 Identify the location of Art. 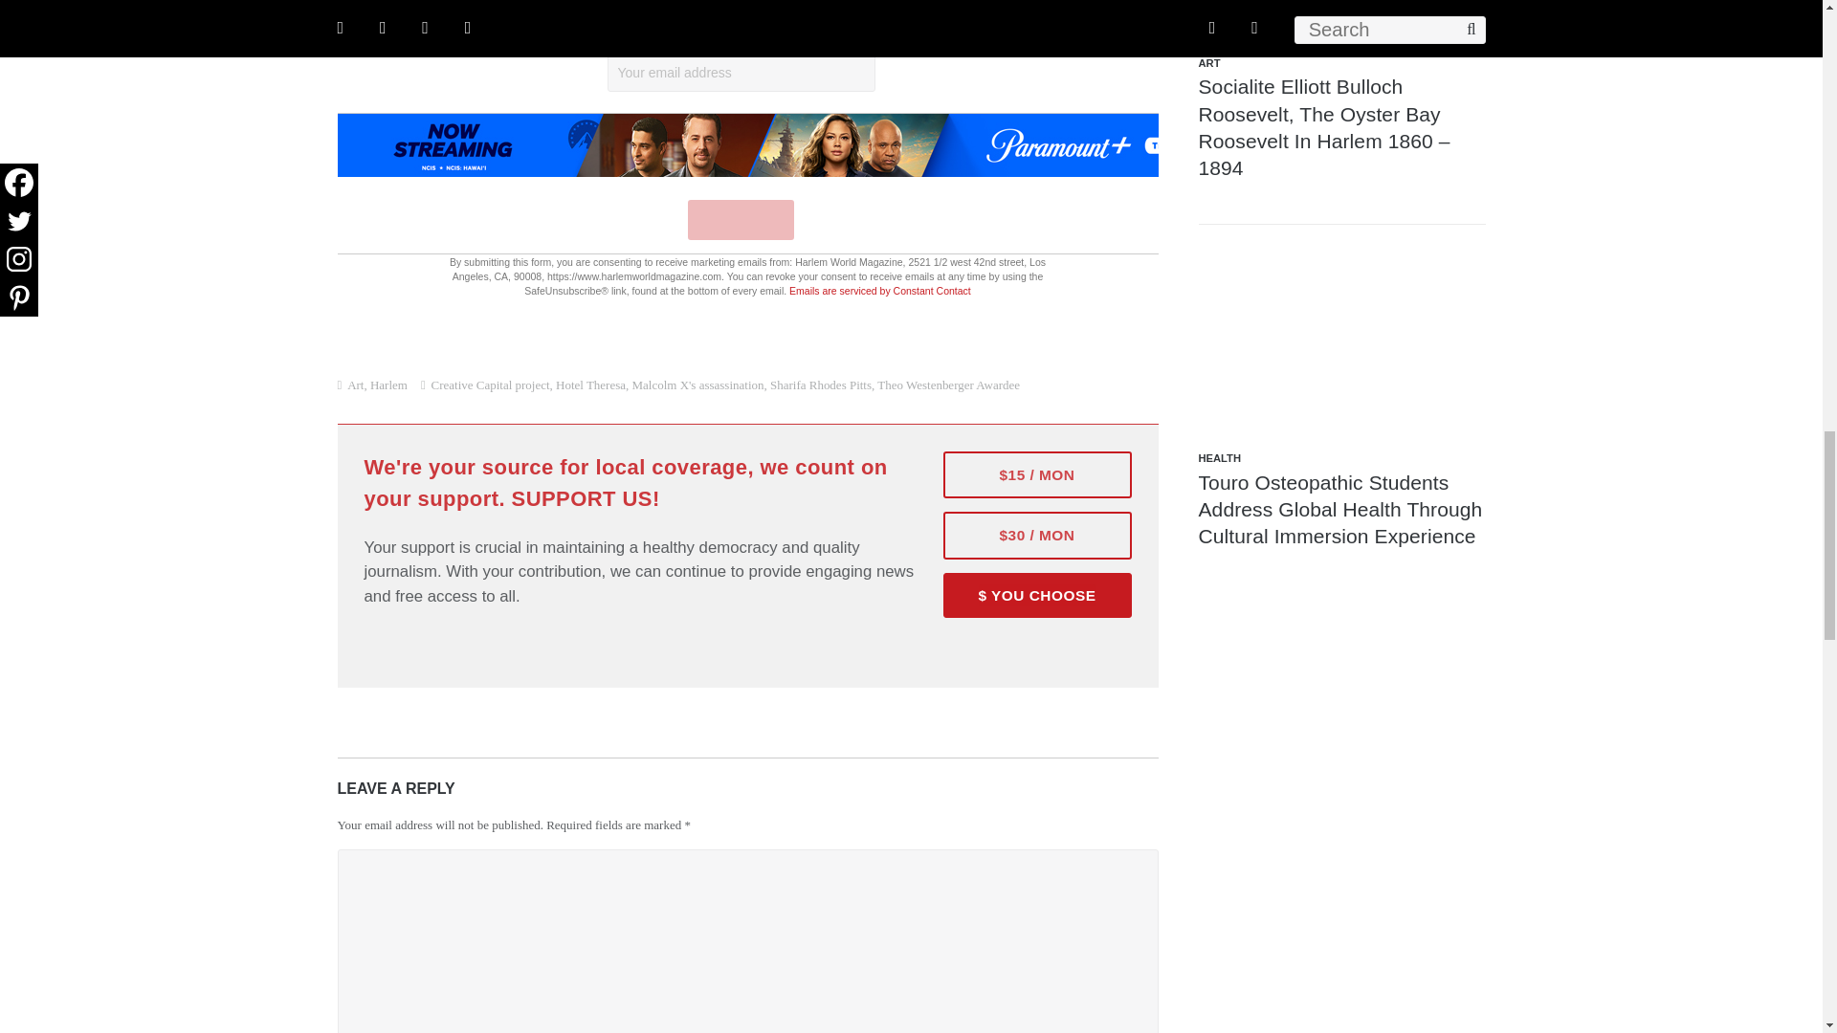
(355, 385).